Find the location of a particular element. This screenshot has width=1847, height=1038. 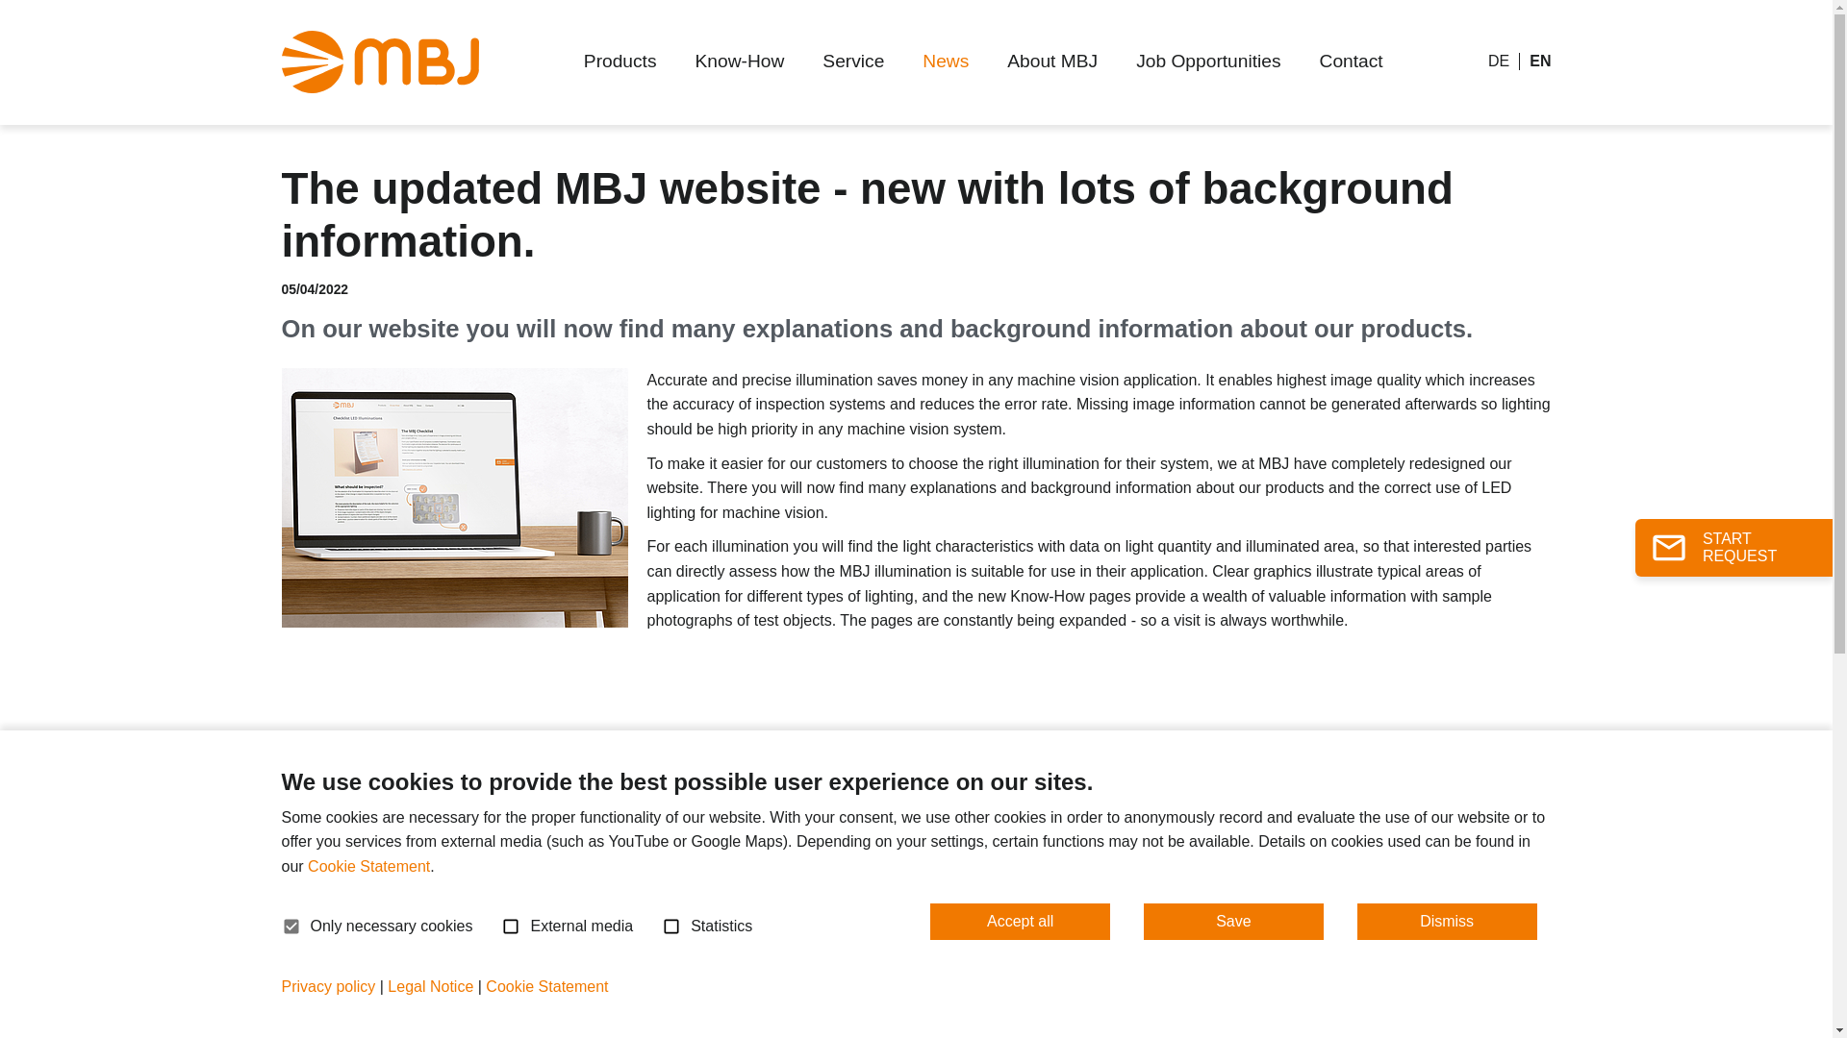

Job Opportunities is located at coordinates (1208, 62).